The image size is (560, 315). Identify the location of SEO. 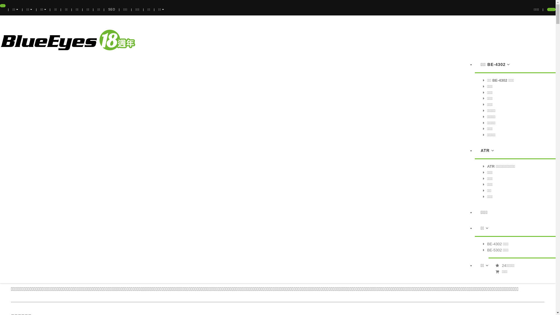
(112, 9).